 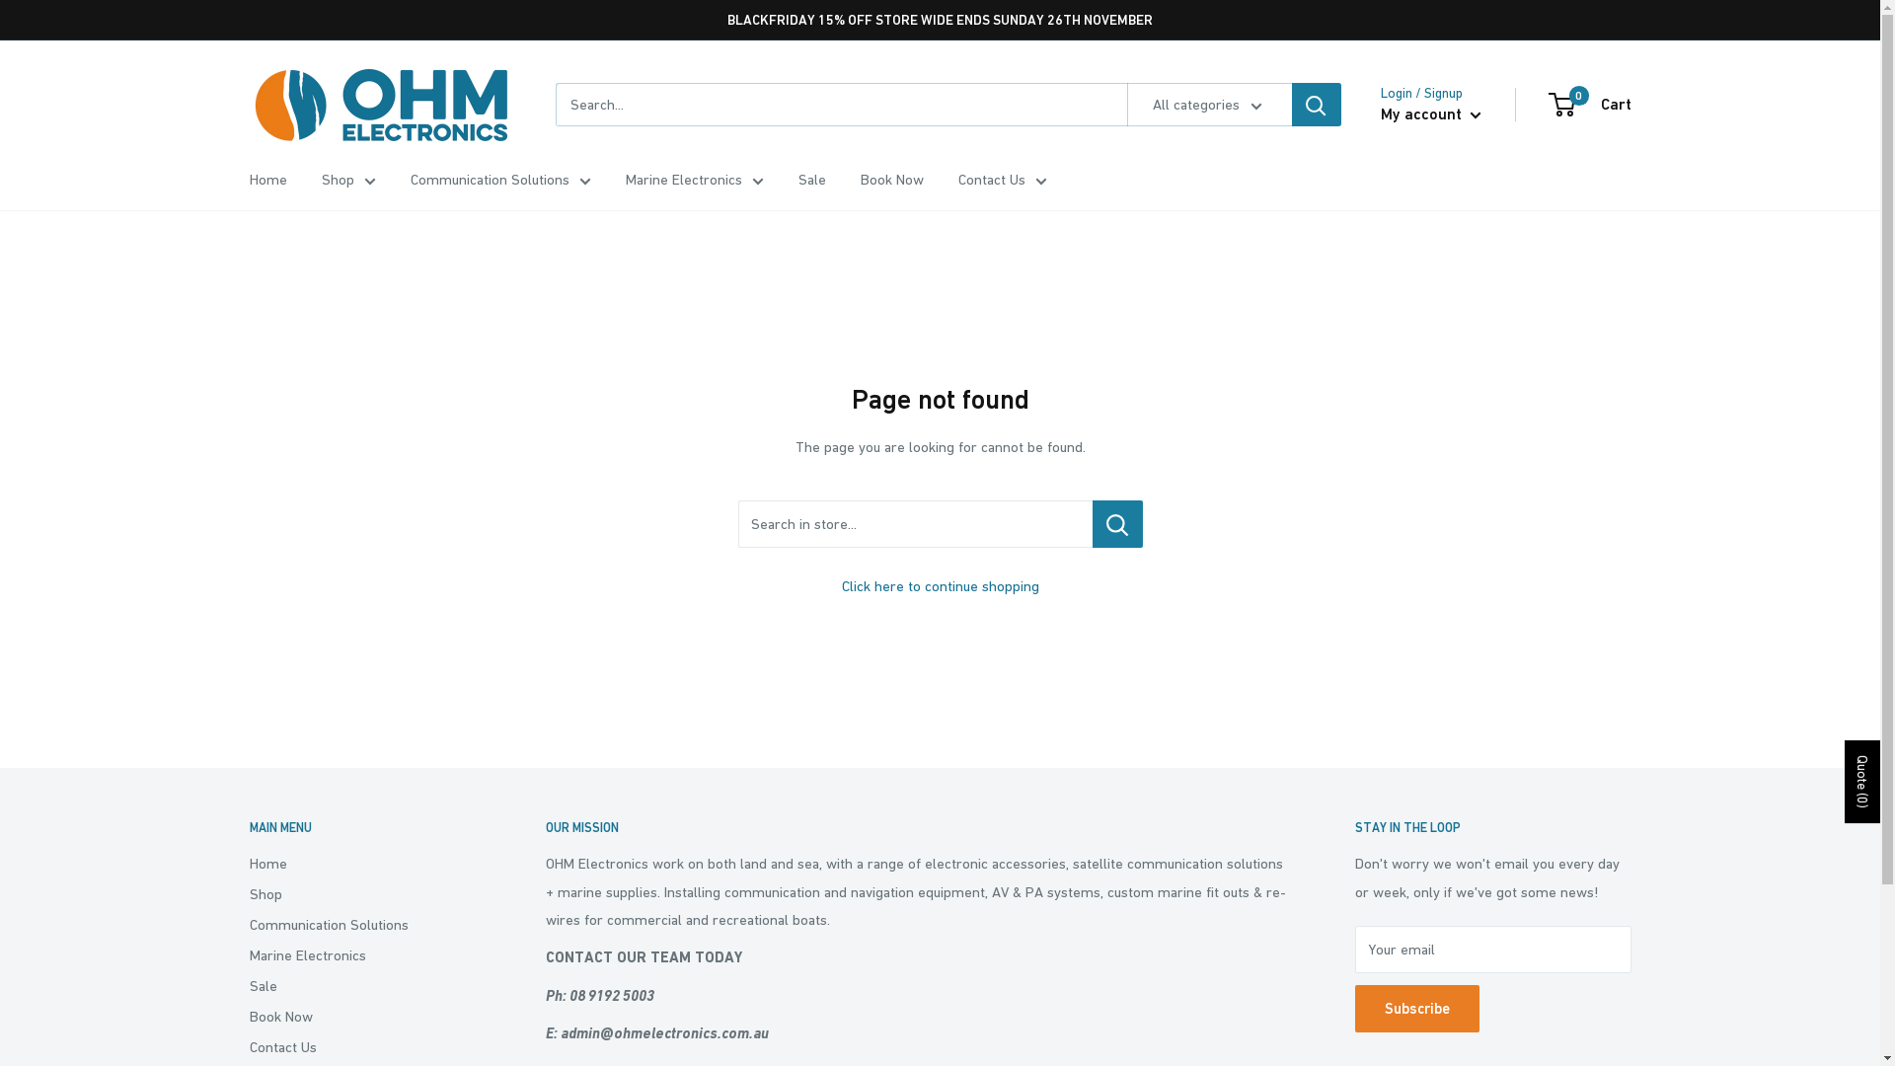 I want to click on AF, so click(x=249, y=853).